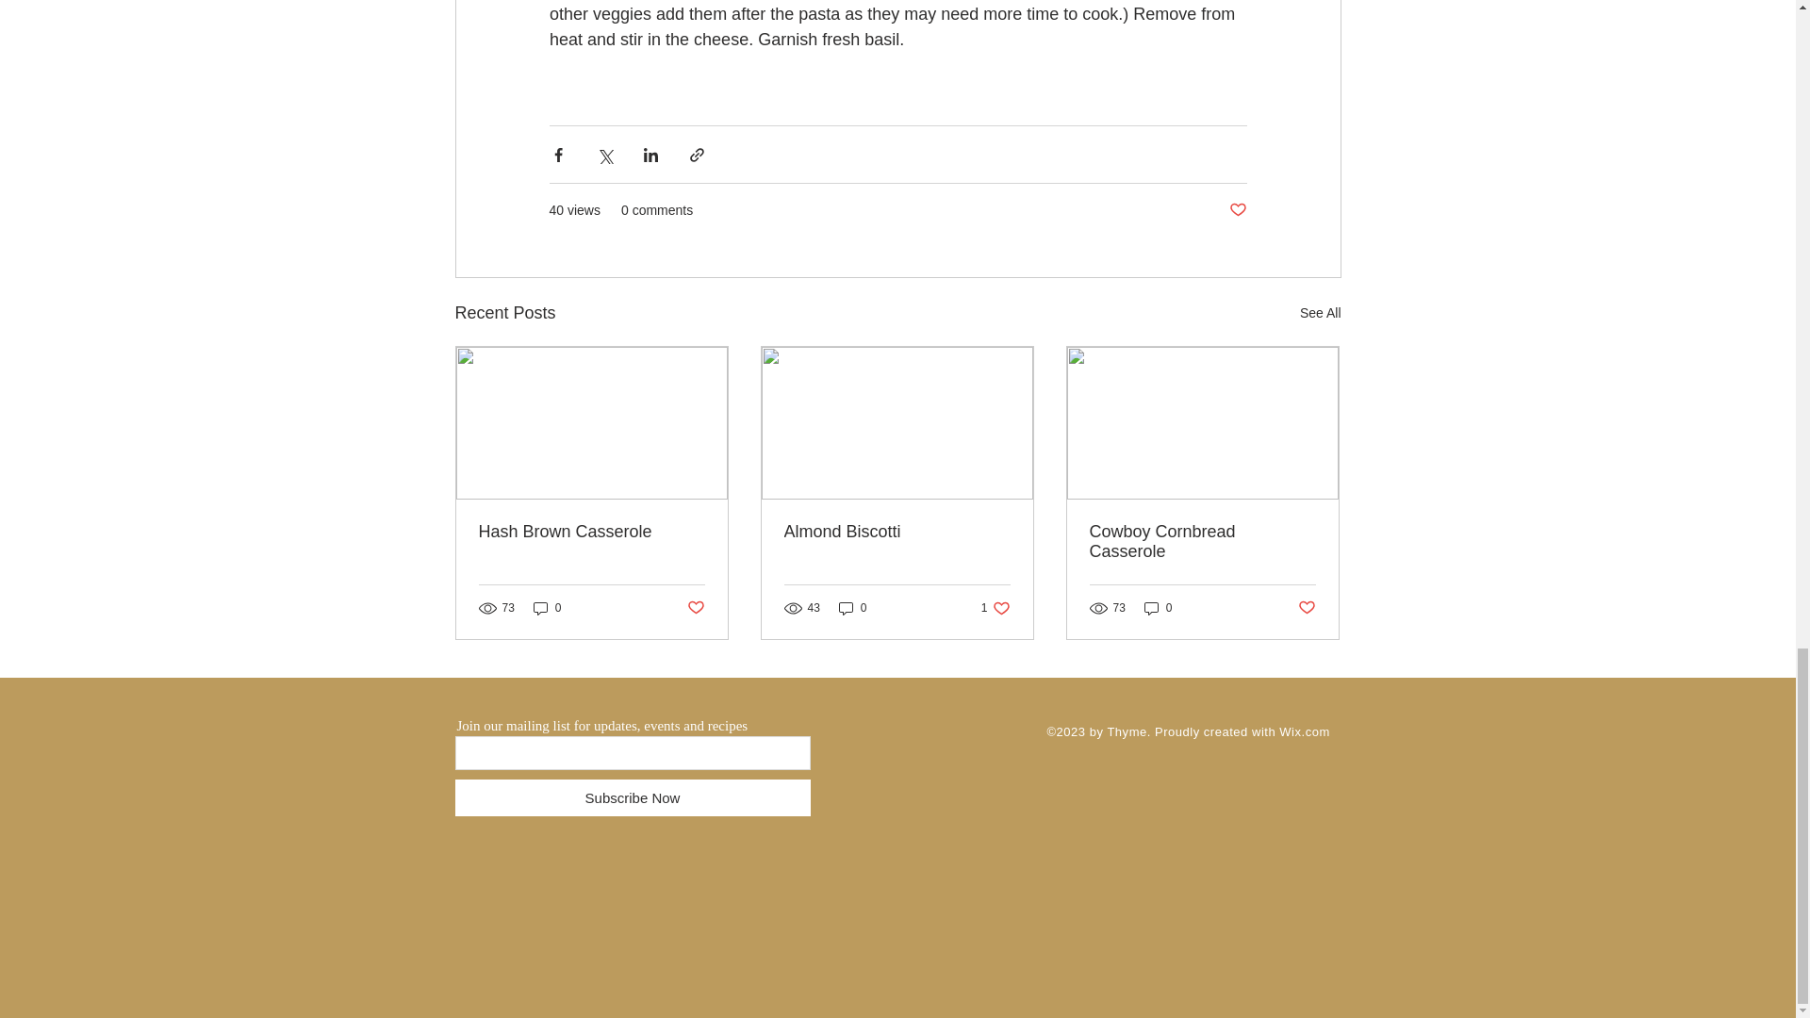 Image resolution: width=1810 pixels, height=1018 pixels. Describe the element at coordinates (1304, 731) in the screenshot. I see `Wix.com` at that location.